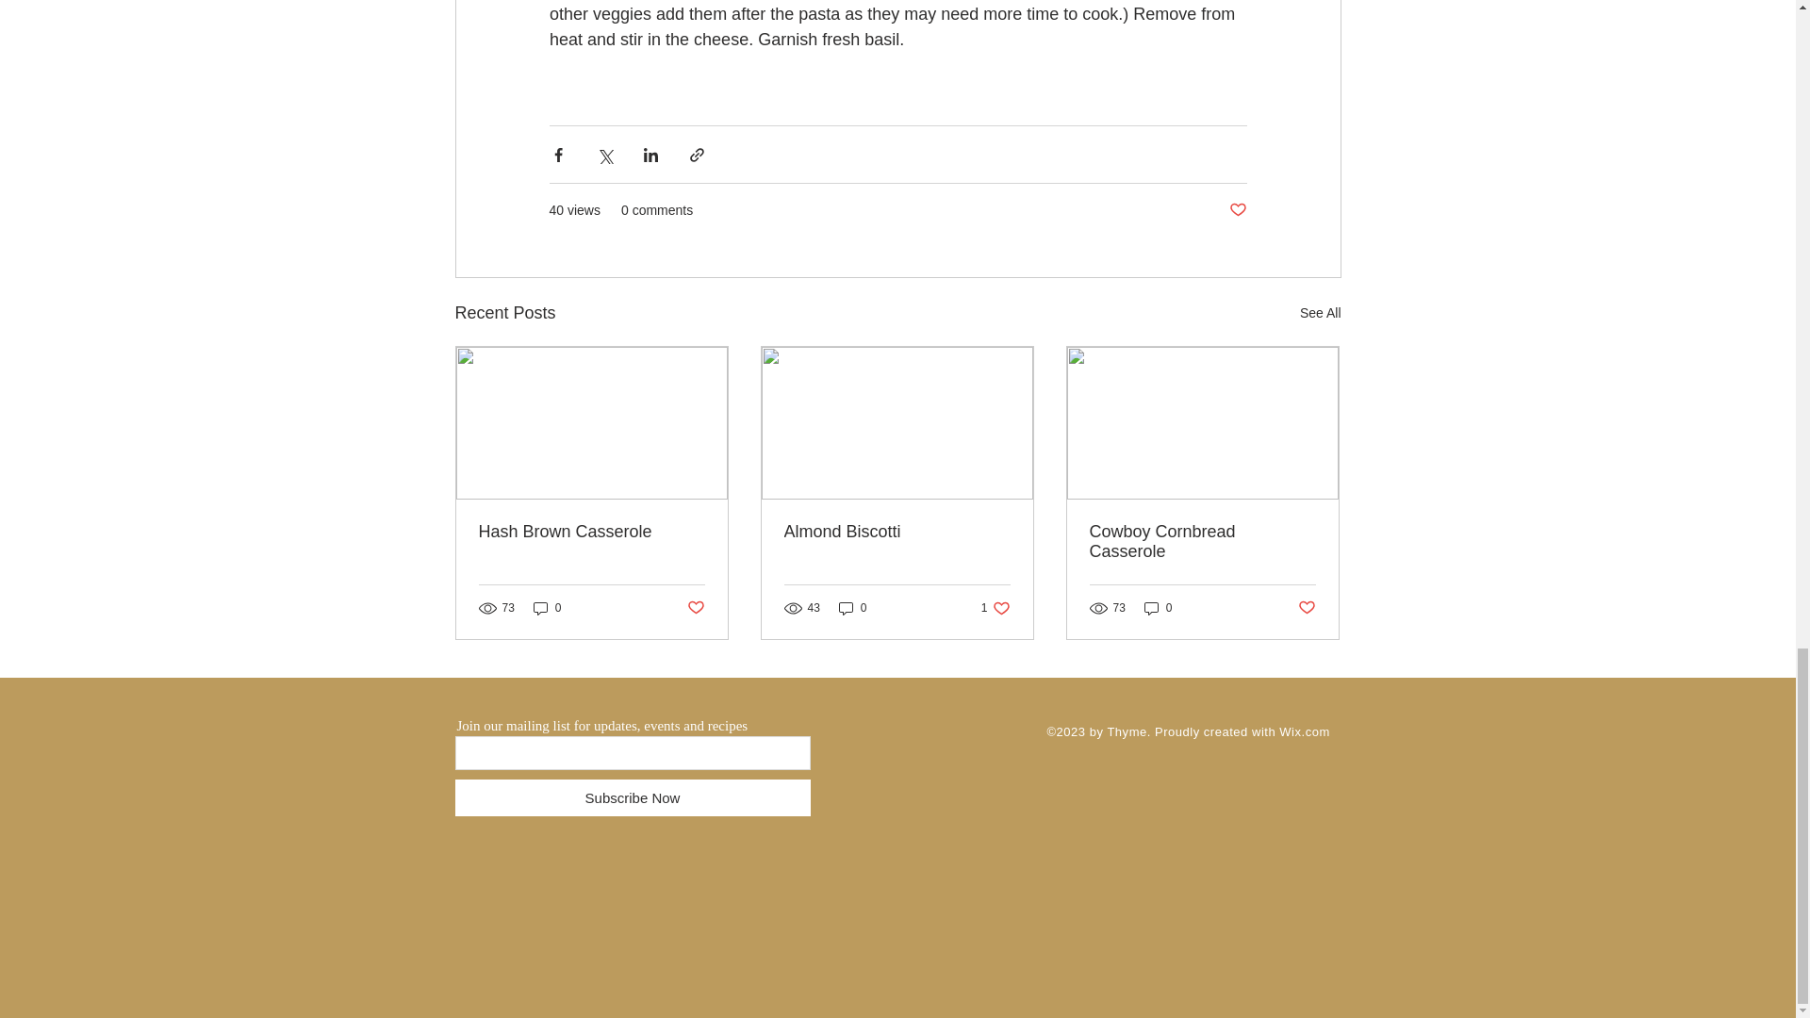 Image resolution: width=1810 pixels, height=1018 pixels. Describe the element at coordinates (1304, 731) in the screenshot. I see `Wix.com` at that location.